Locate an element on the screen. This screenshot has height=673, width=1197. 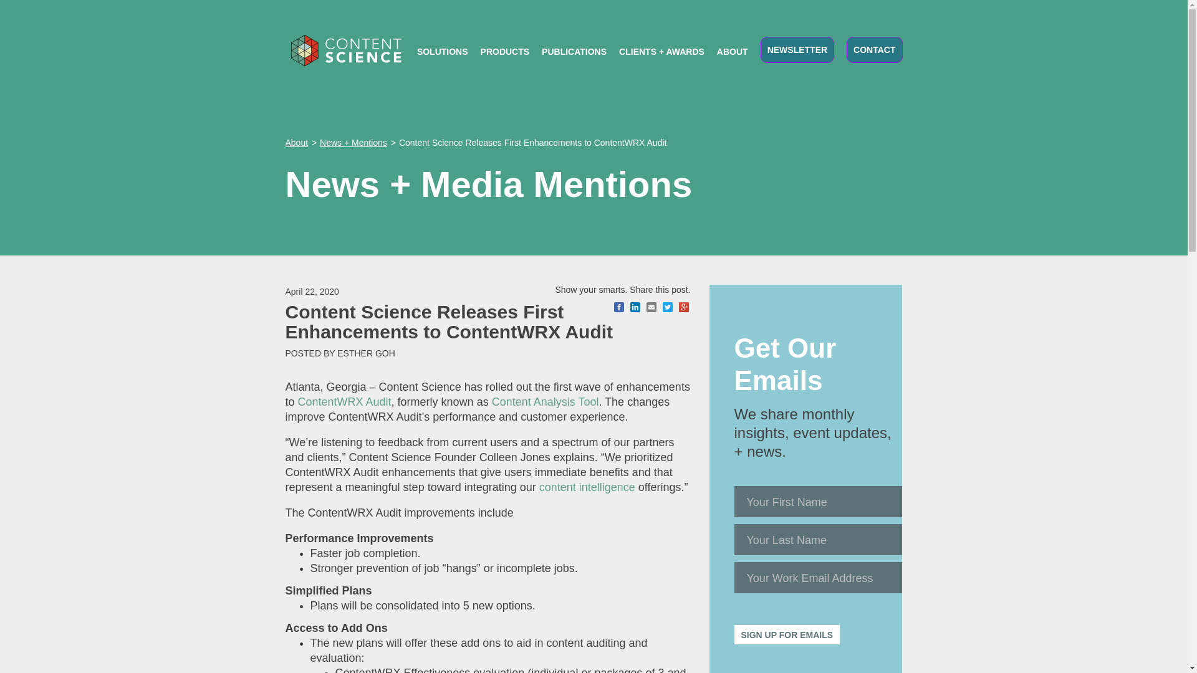
NEWSLETTER is located at coordinates (797, 50).